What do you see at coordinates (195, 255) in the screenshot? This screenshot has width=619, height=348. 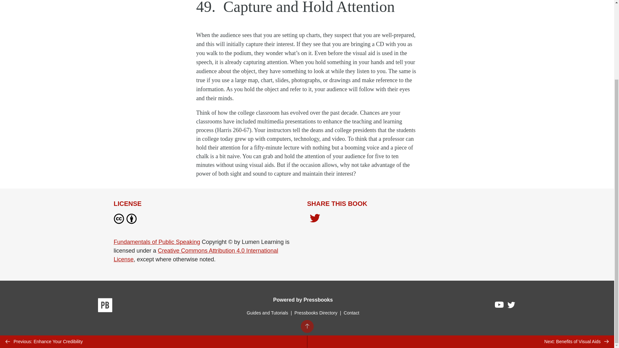 I see `Creative Commons Attribution 4.0 International License` at bounding box center [195, 255].